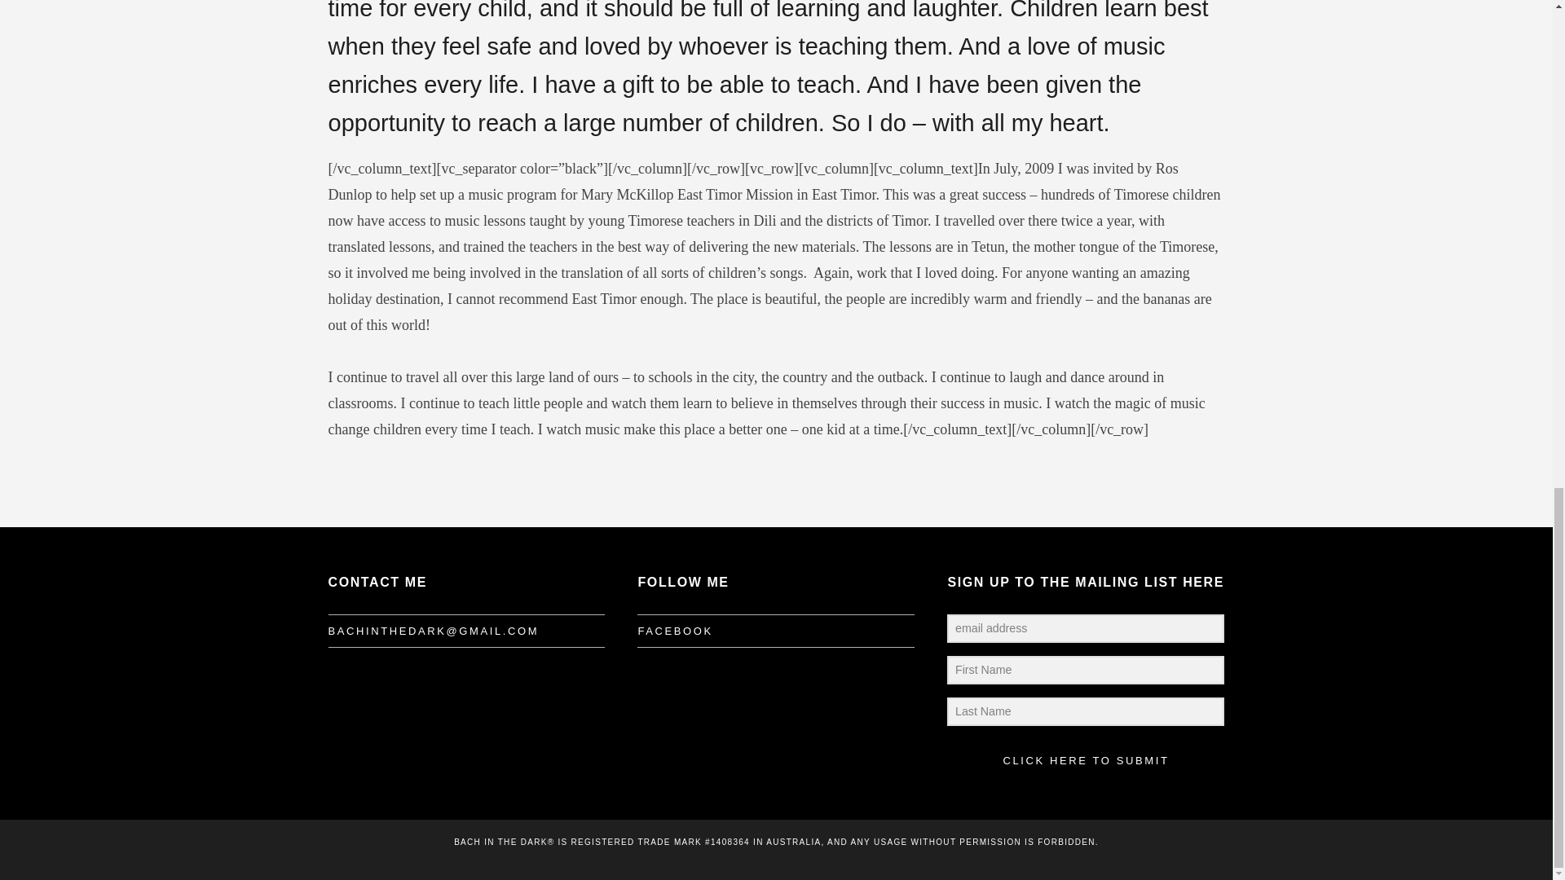  Describe the element at coordinates (1085, 761) in the screenshot. I see `CLICK HERE TO SUBMIT` at that location.